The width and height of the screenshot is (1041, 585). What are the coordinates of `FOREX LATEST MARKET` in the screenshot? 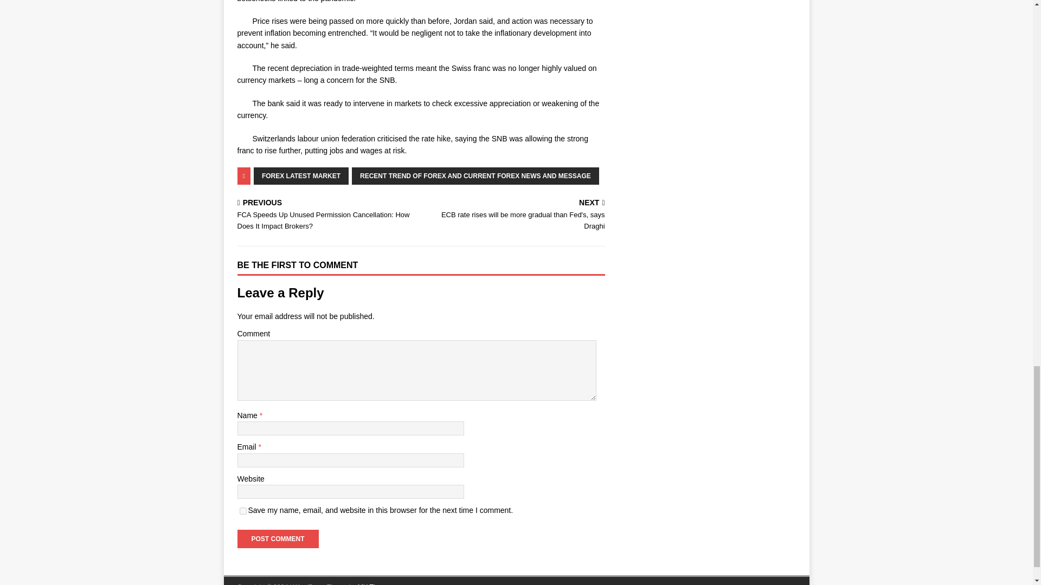 It's located at (301, 175).